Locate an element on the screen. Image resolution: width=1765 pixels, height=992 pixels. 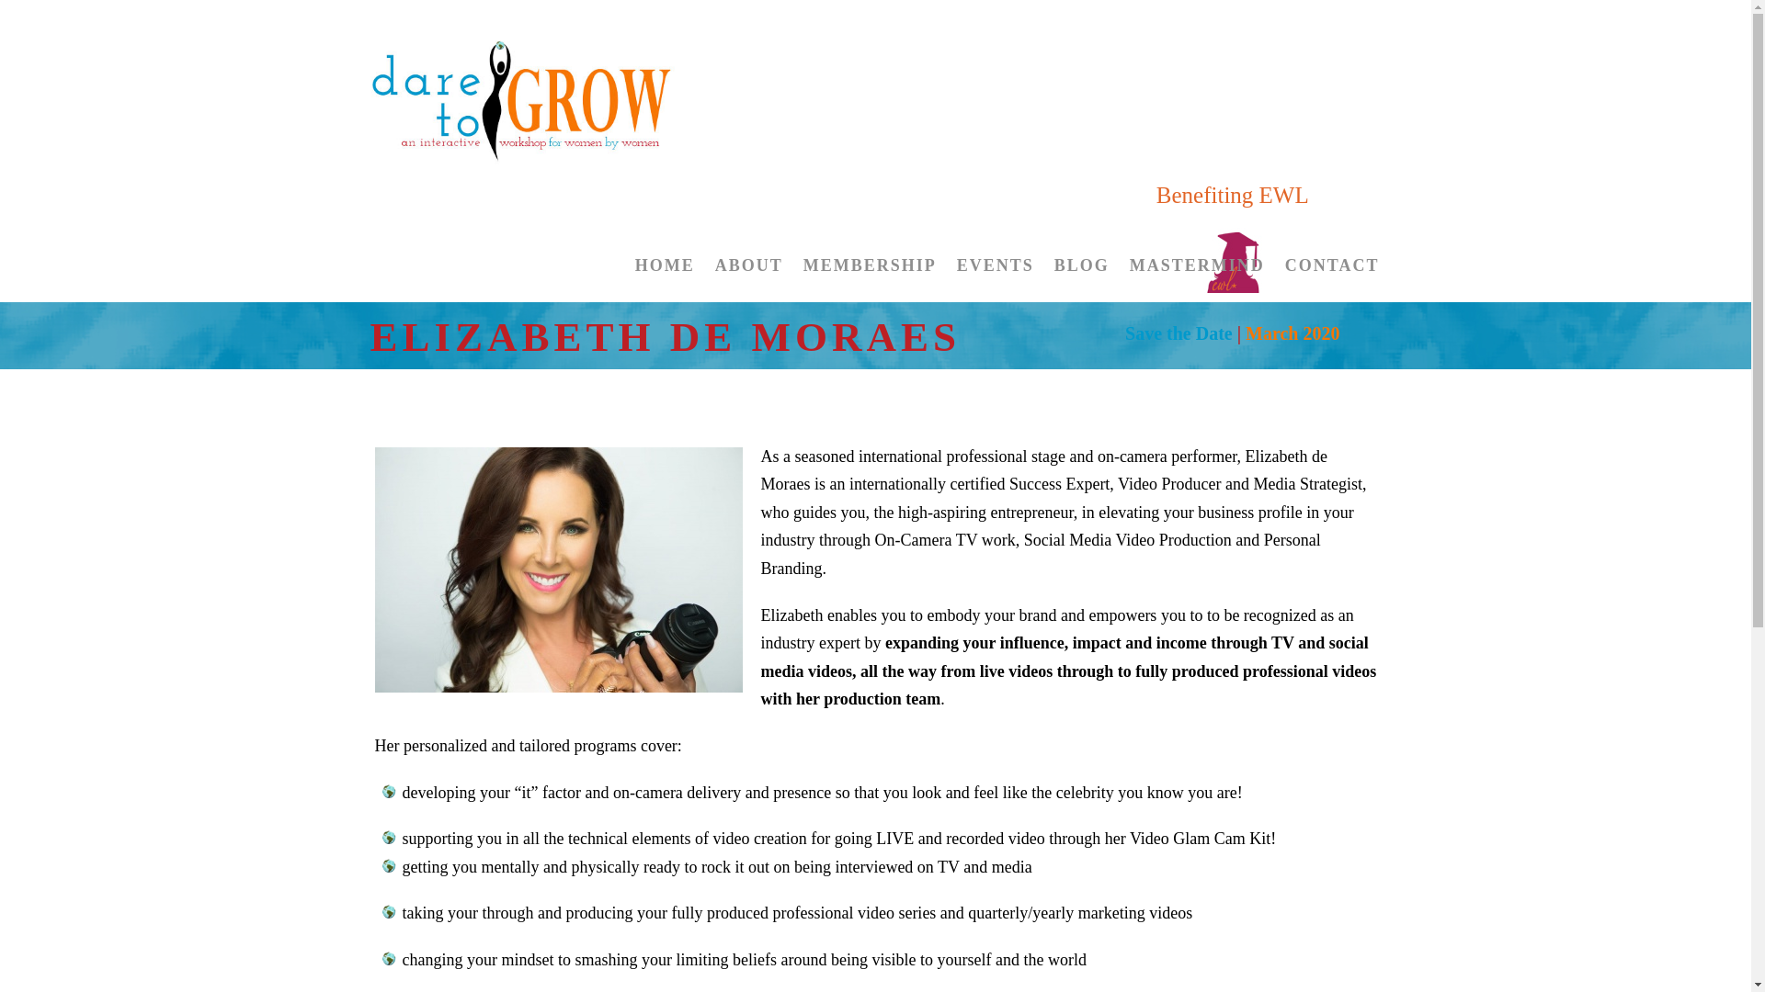
Benefiting EWL is located at coordinates (1232, 224).